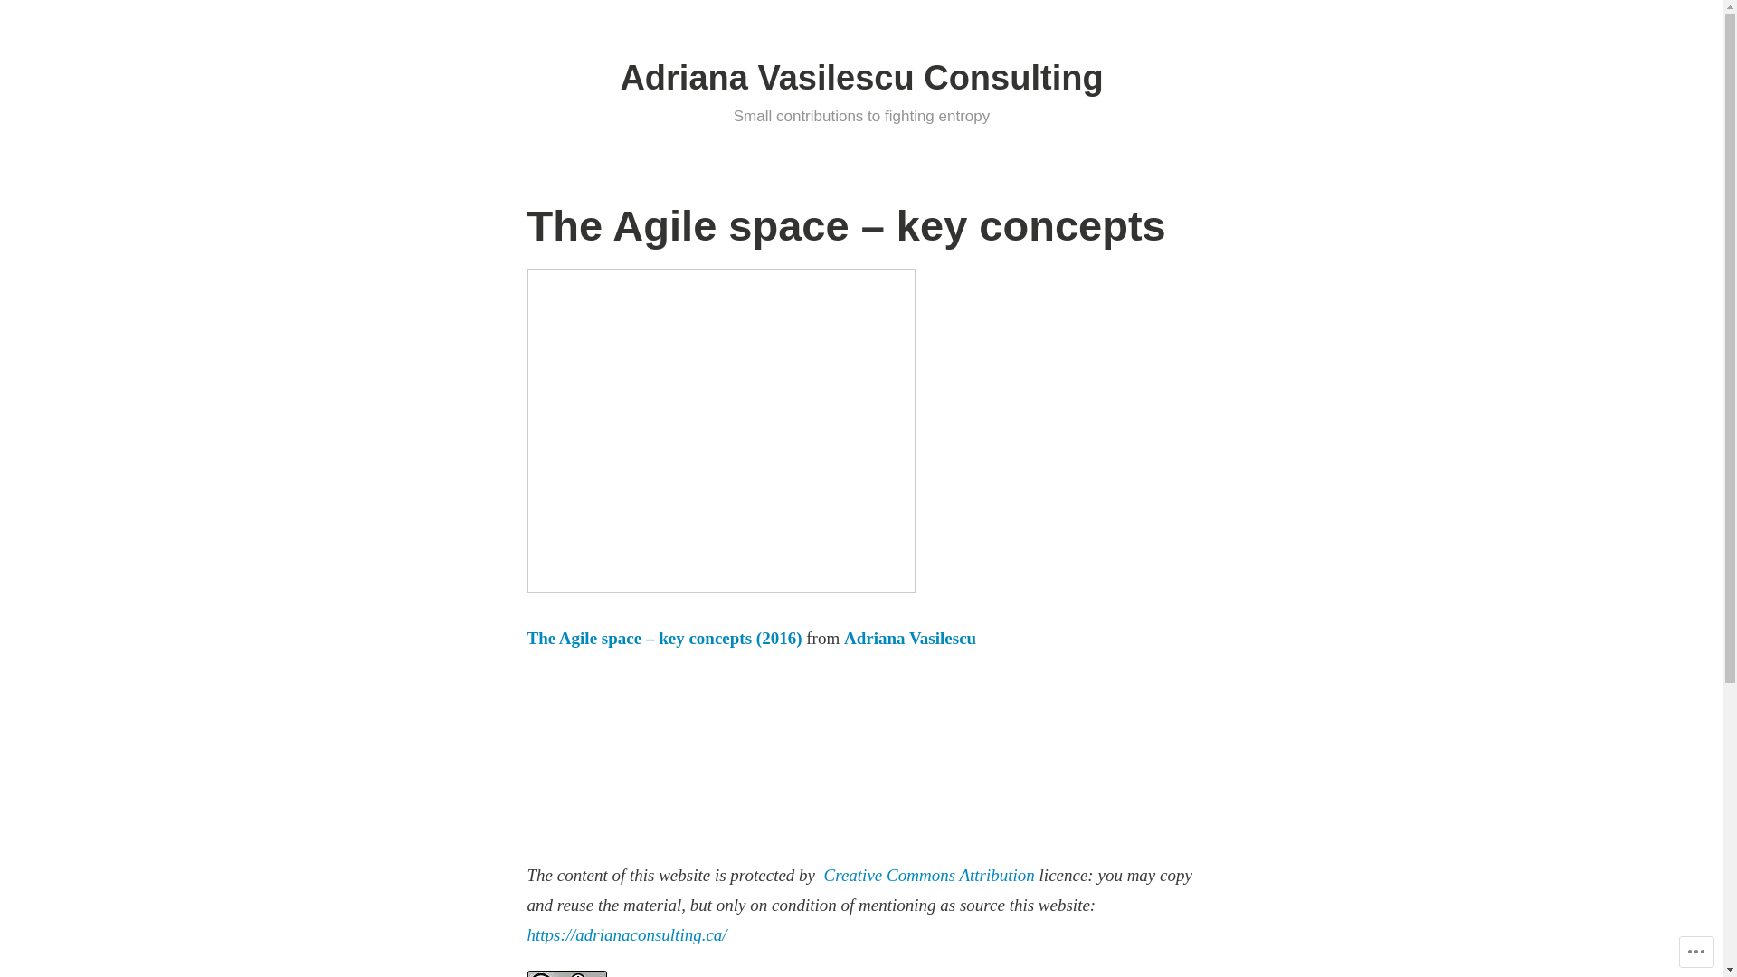  What do you see at coordinates (910, 639) in the screenshot?
I see `Adriana Vasilescu` at bounding box center [910, 639].